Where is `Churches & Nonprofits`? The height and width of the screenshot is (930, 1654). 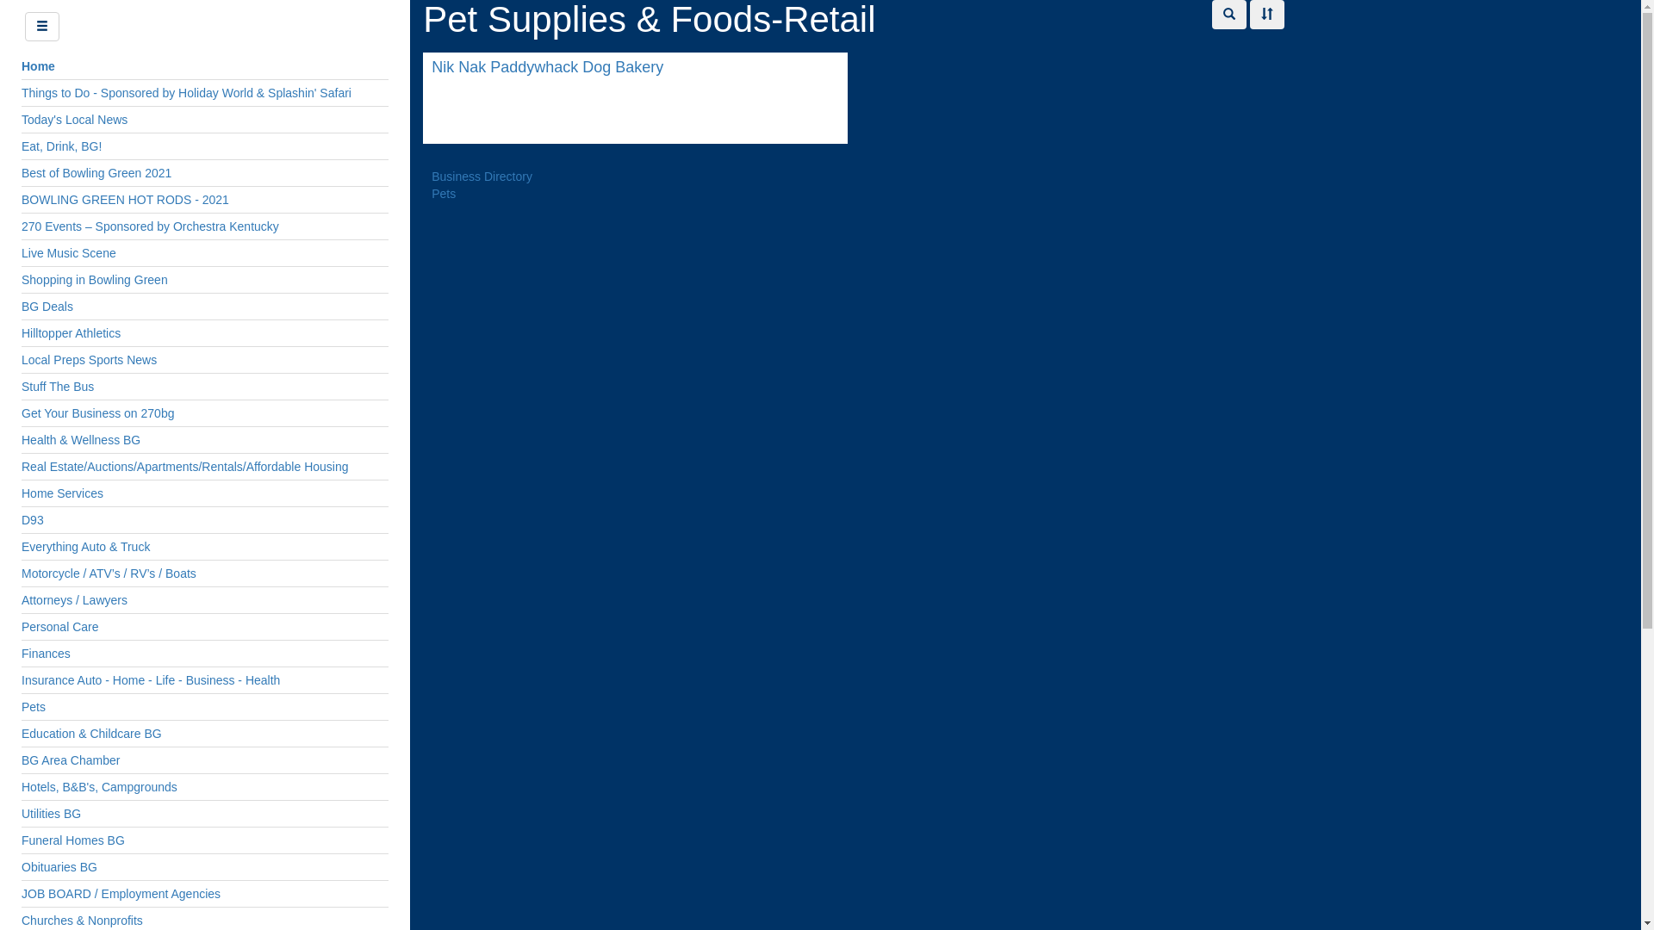 Churches & Nonprofits is located at coordinates (205, 921).